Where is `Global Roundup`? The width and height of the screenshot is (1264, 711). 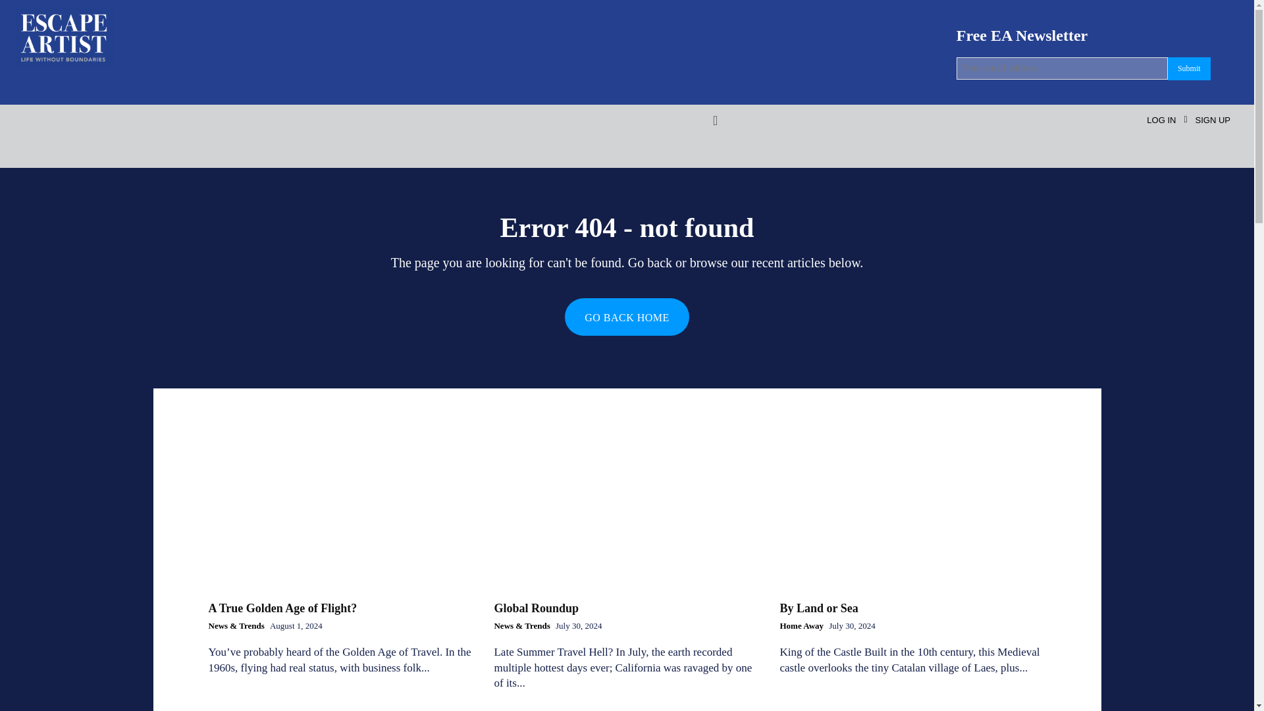 Global Roundup is located at coordinates (627, 510).